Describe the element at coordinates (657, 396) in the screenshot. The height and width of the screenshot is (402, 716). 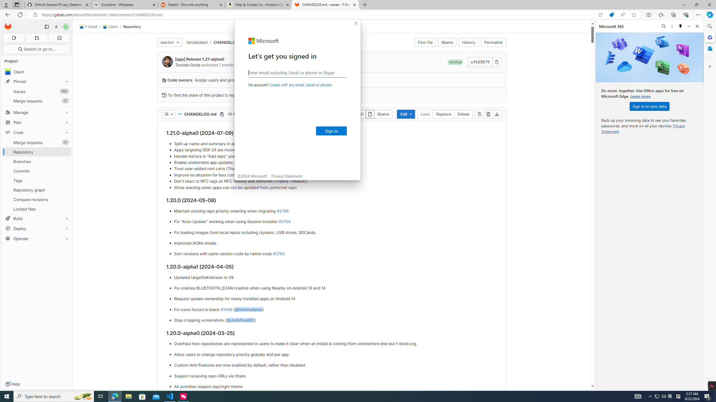
I see `Sign In` at that location.